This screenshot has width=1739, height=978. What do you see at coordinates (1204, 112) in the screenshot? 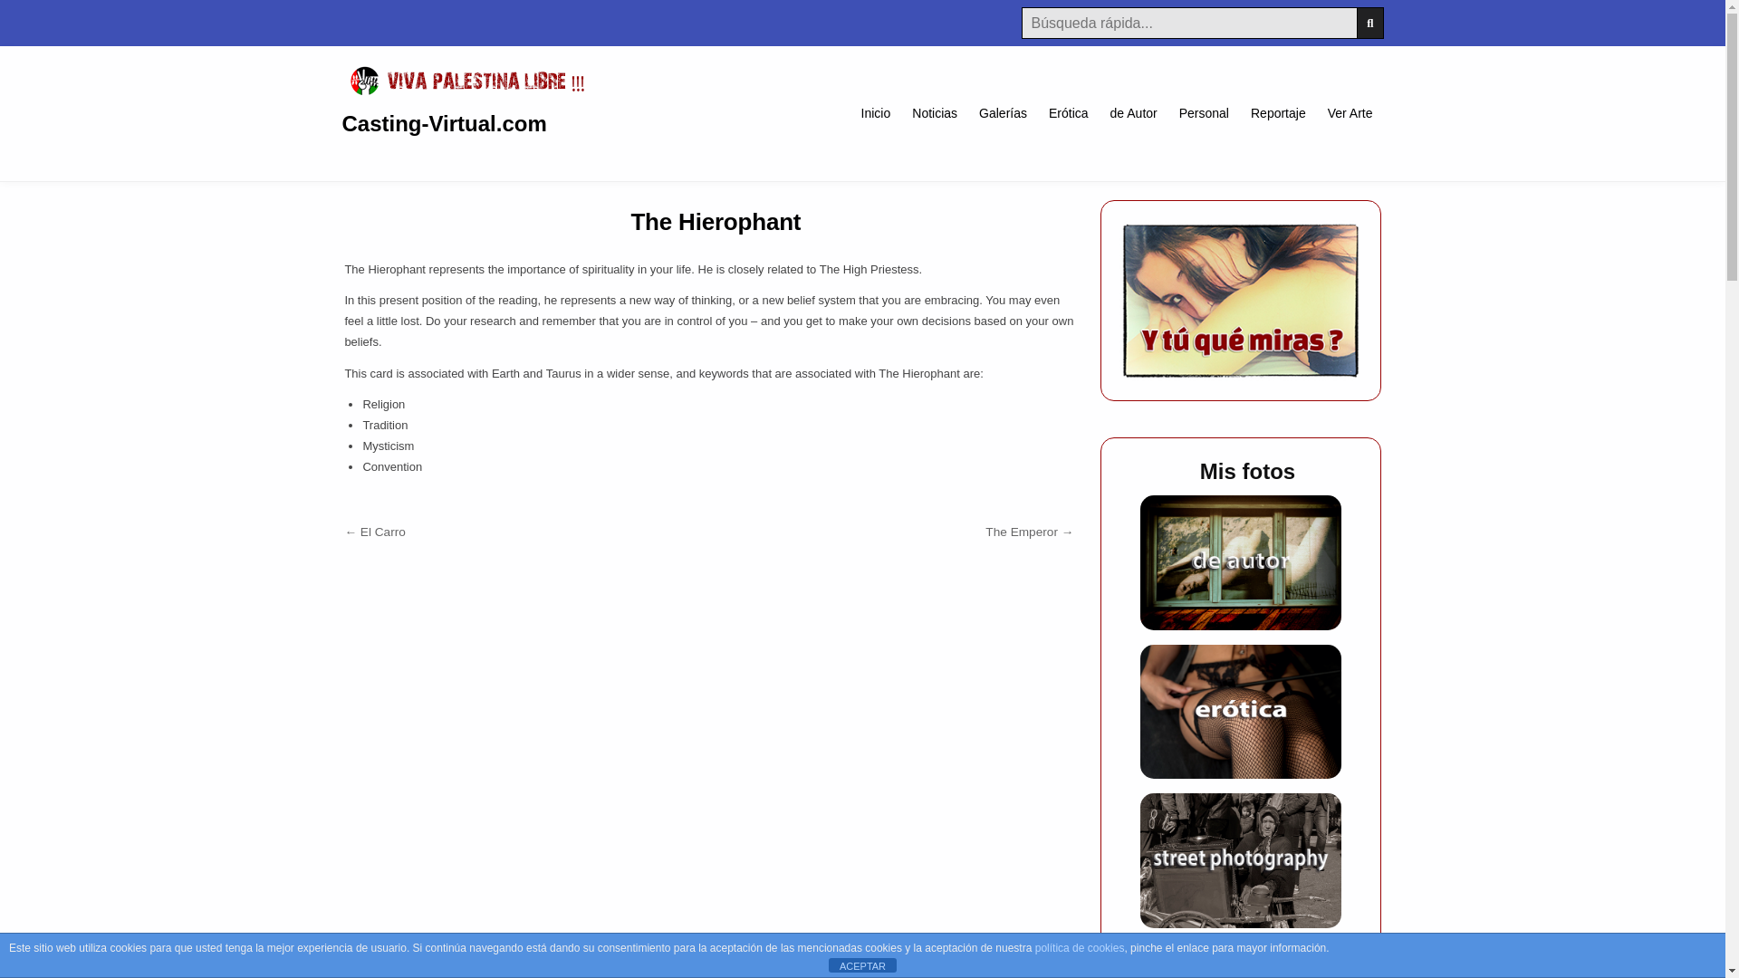
I see `Personal` at bounding box center [1204, 112].